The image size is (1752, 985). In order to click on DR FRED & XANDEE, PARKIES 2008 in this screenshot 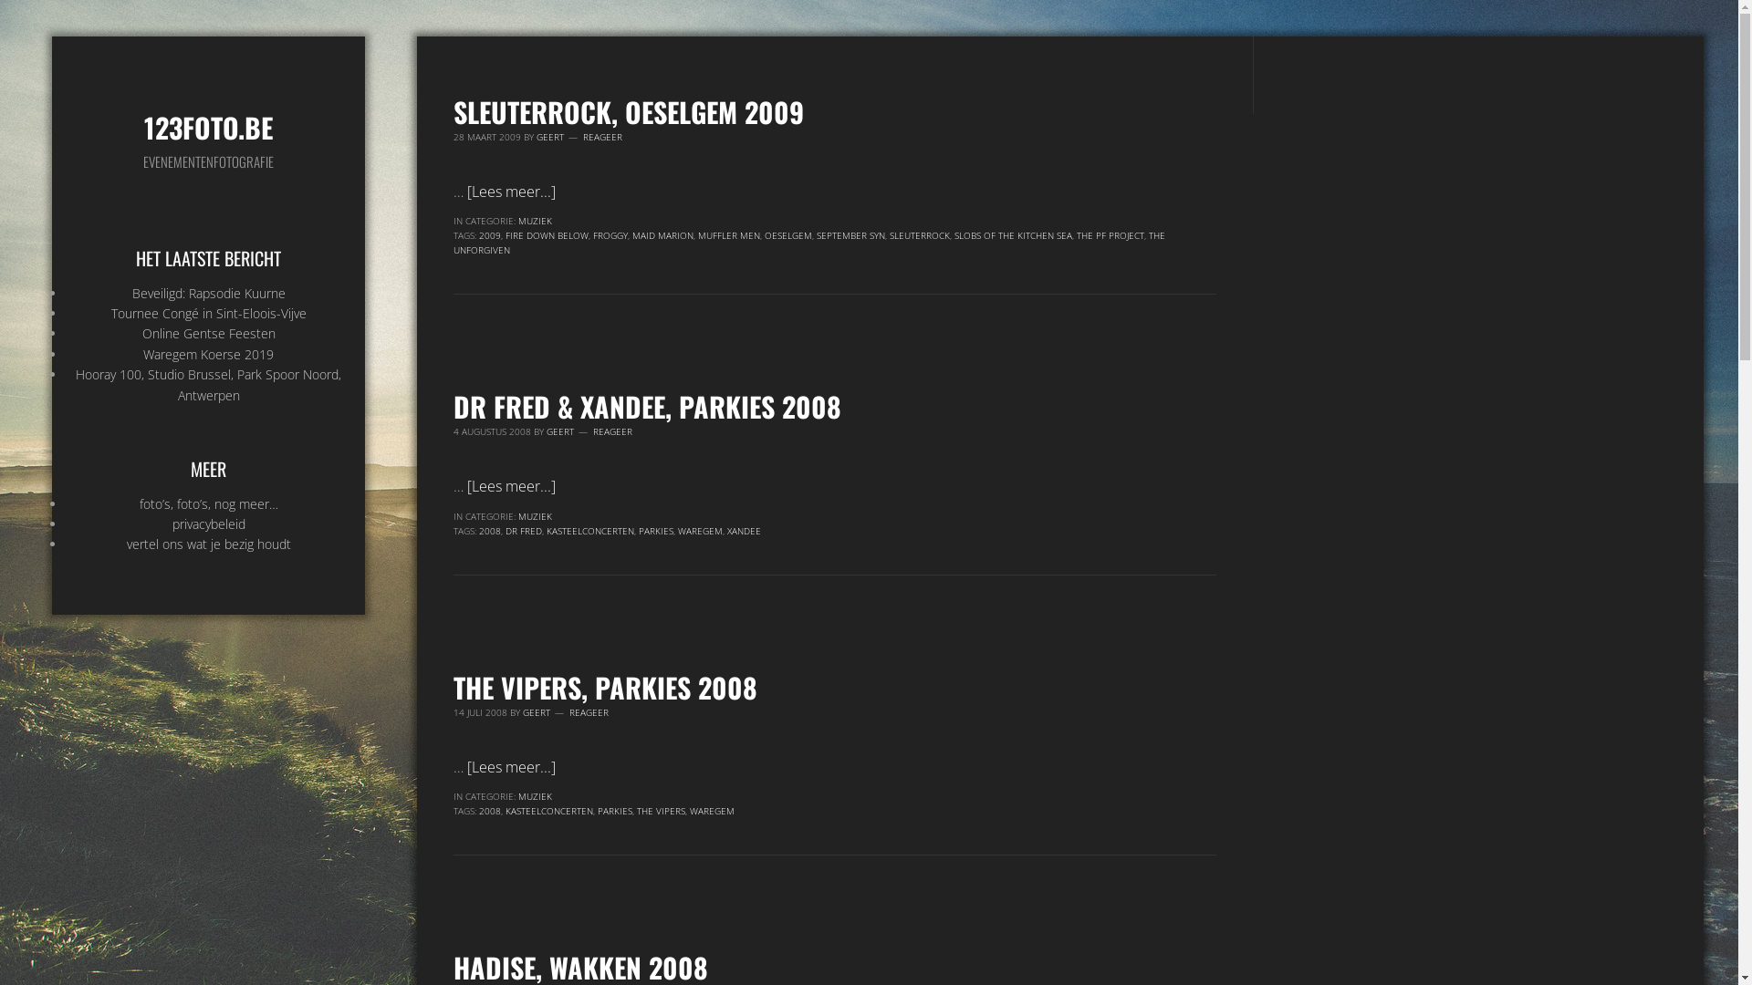, I will do `click(648, 407)`.